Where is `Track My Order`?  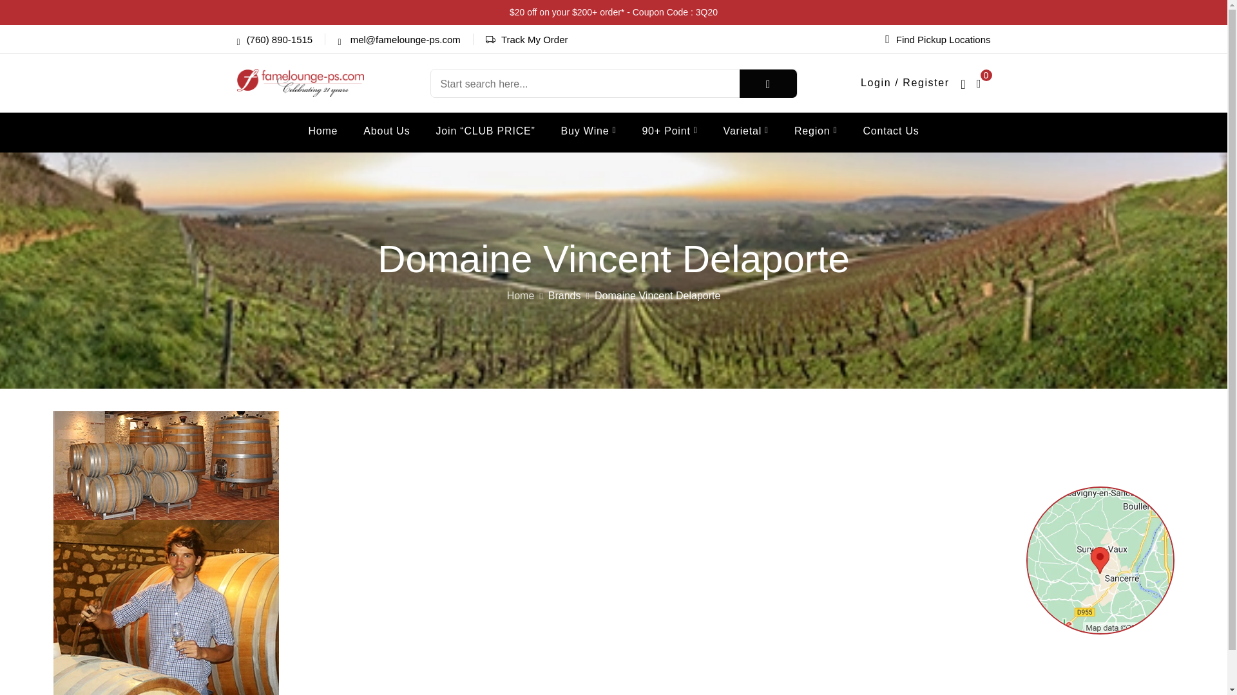 Track My Order is located at coordinates (534, 39).